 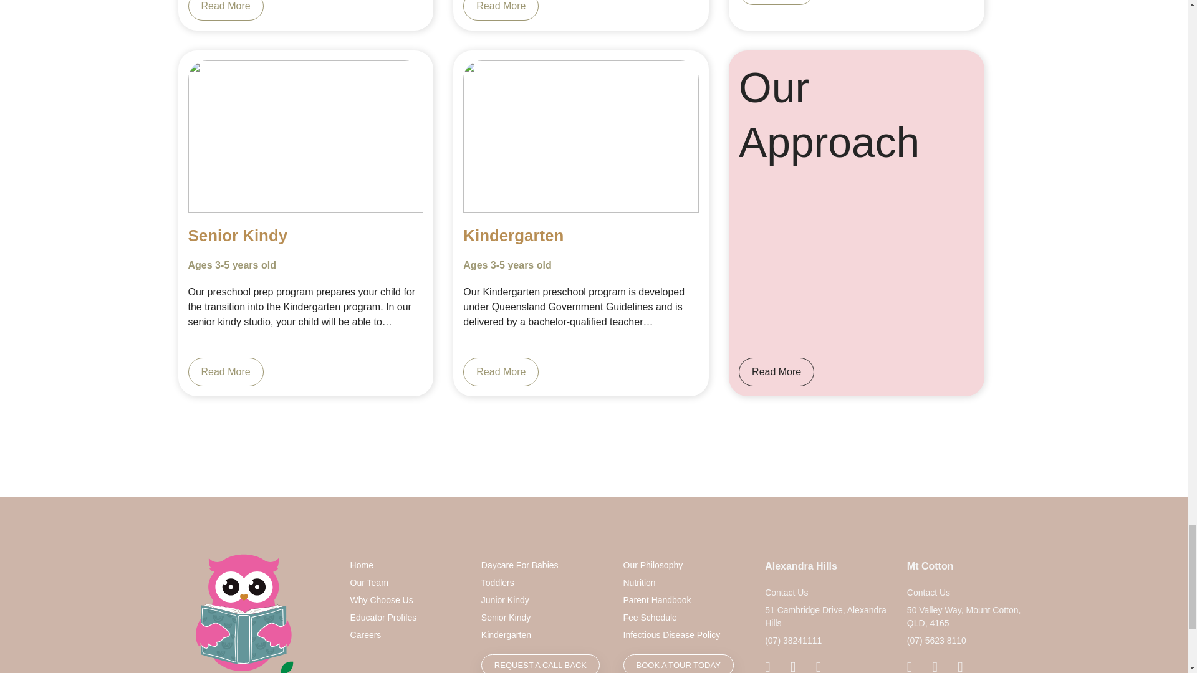 What do you see at coordinates (542, 618) in the screenshot?
I see `Senior Kindy` at bounding box center [542, 618].